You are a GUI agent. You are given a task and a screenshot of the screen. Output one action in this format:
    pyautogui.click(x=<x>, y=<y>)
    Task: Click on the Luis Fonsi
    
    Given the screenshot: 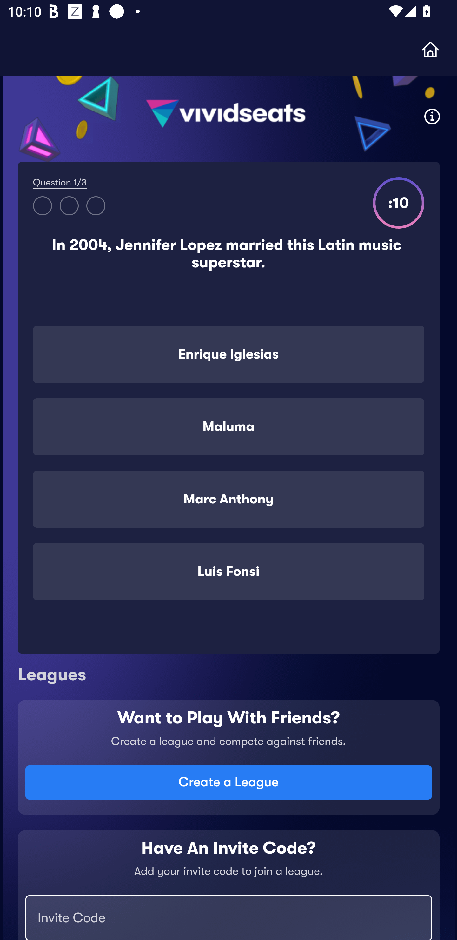 What is the action you would take?
    pyautogui.click(x=228, y=572)
    